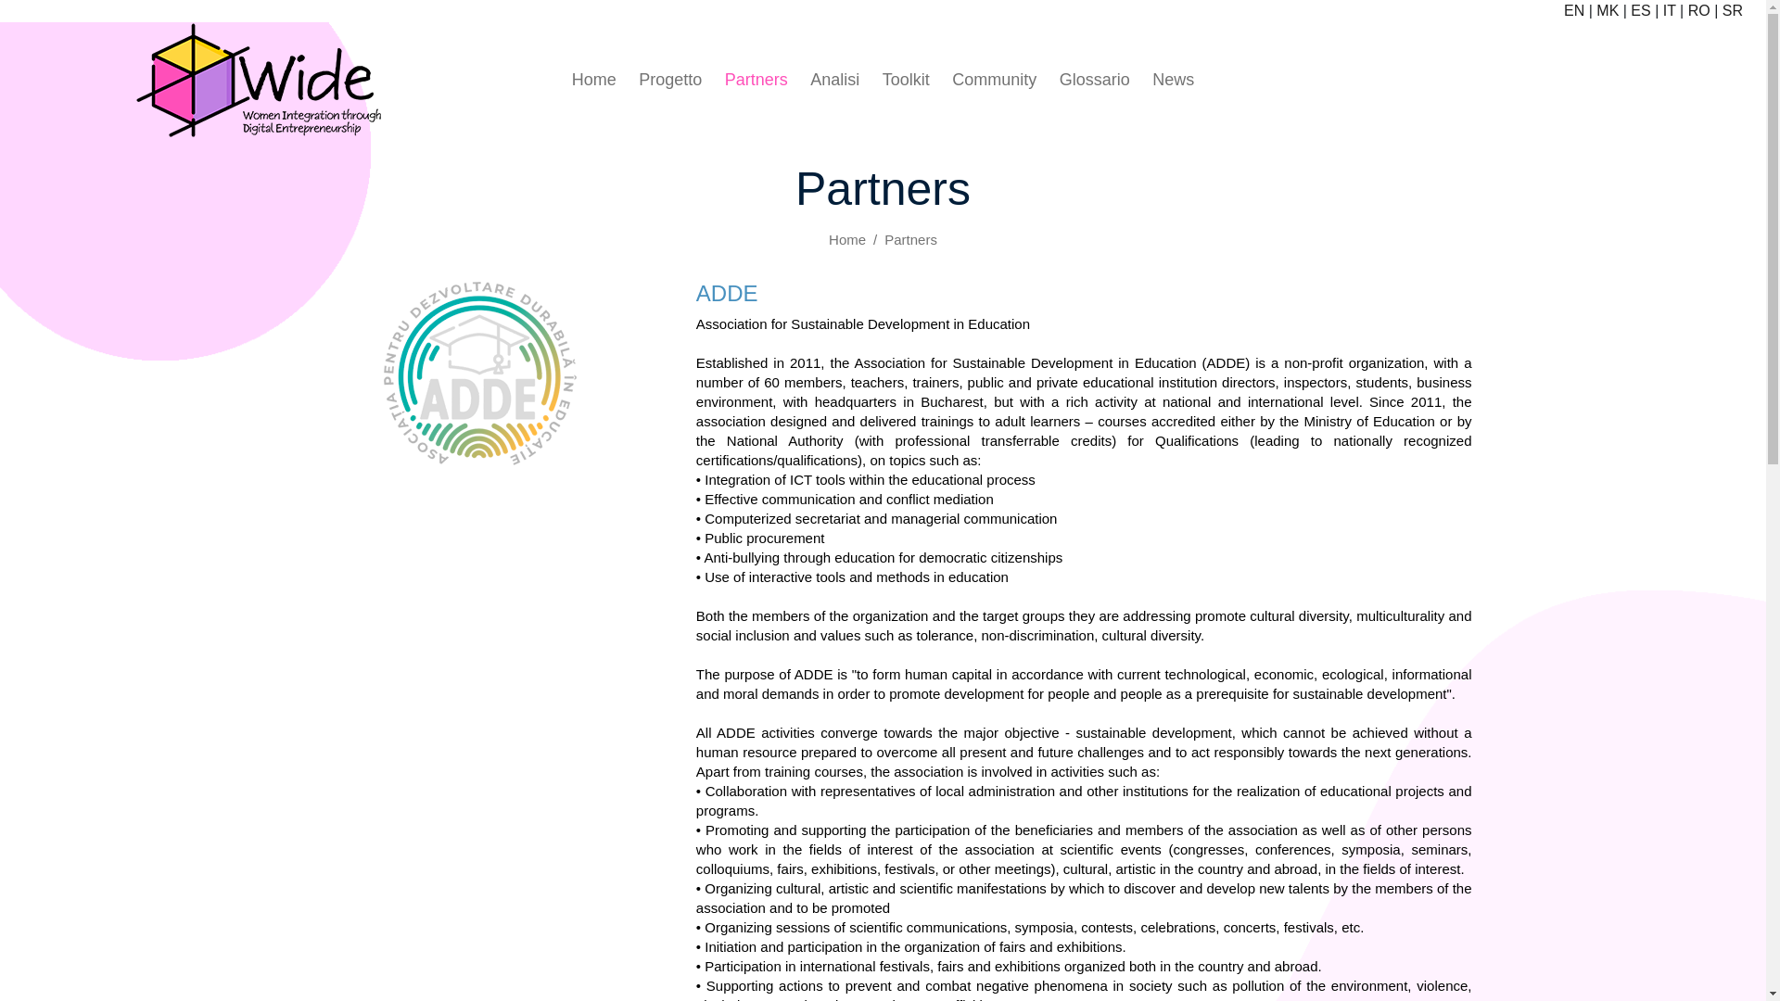  I want to click on MK, so click(1608, 11).